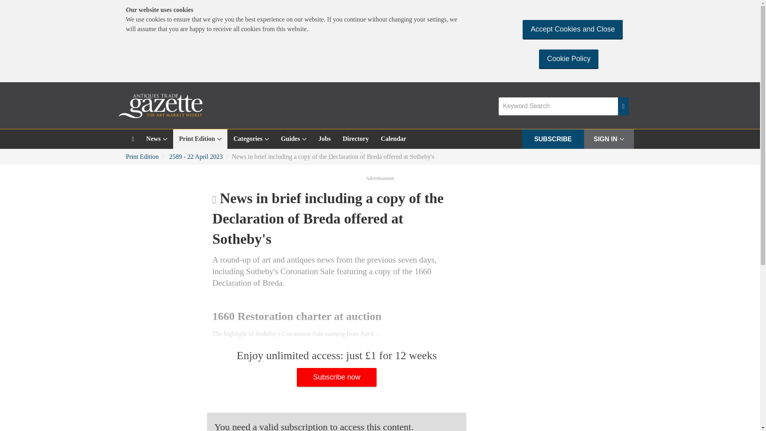 This screenshot has width=766, height=431. I want to click on Keyword Search, so click(558, 106).